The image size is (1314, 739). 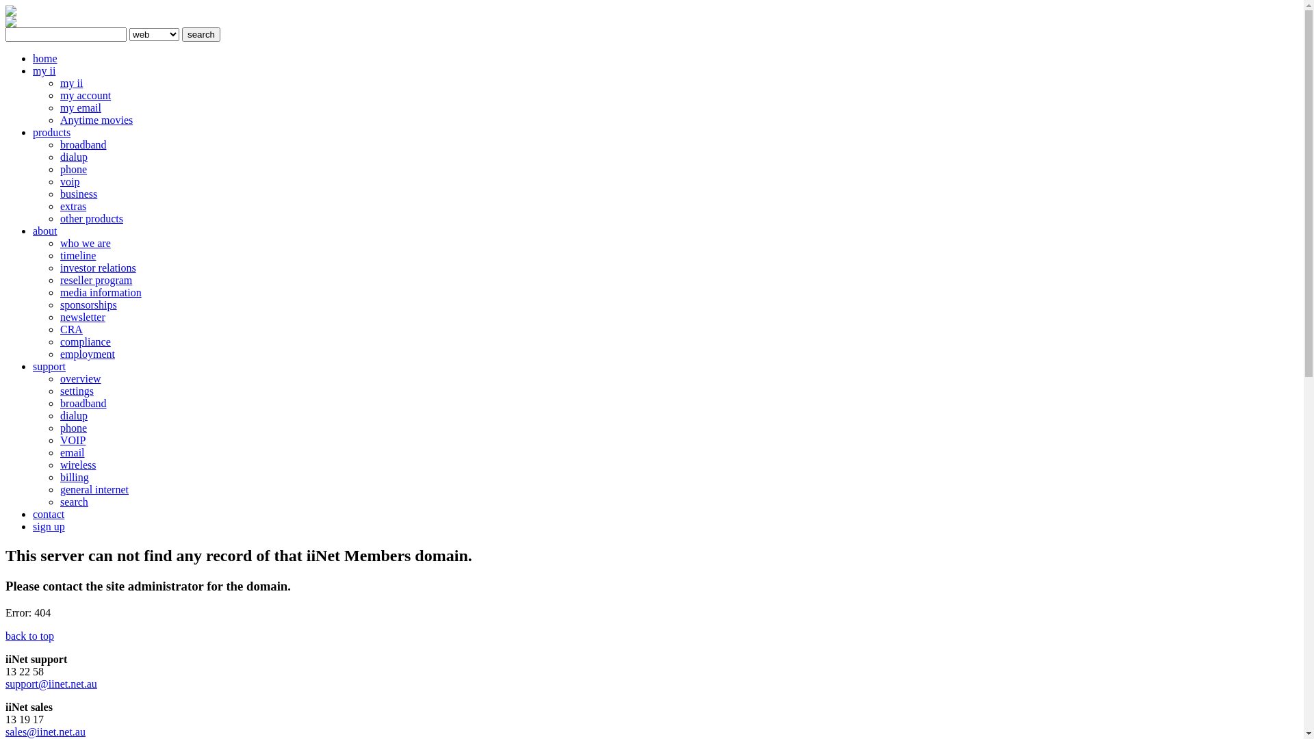 I want to click on Anytime movies, so click(x=96, y=120).